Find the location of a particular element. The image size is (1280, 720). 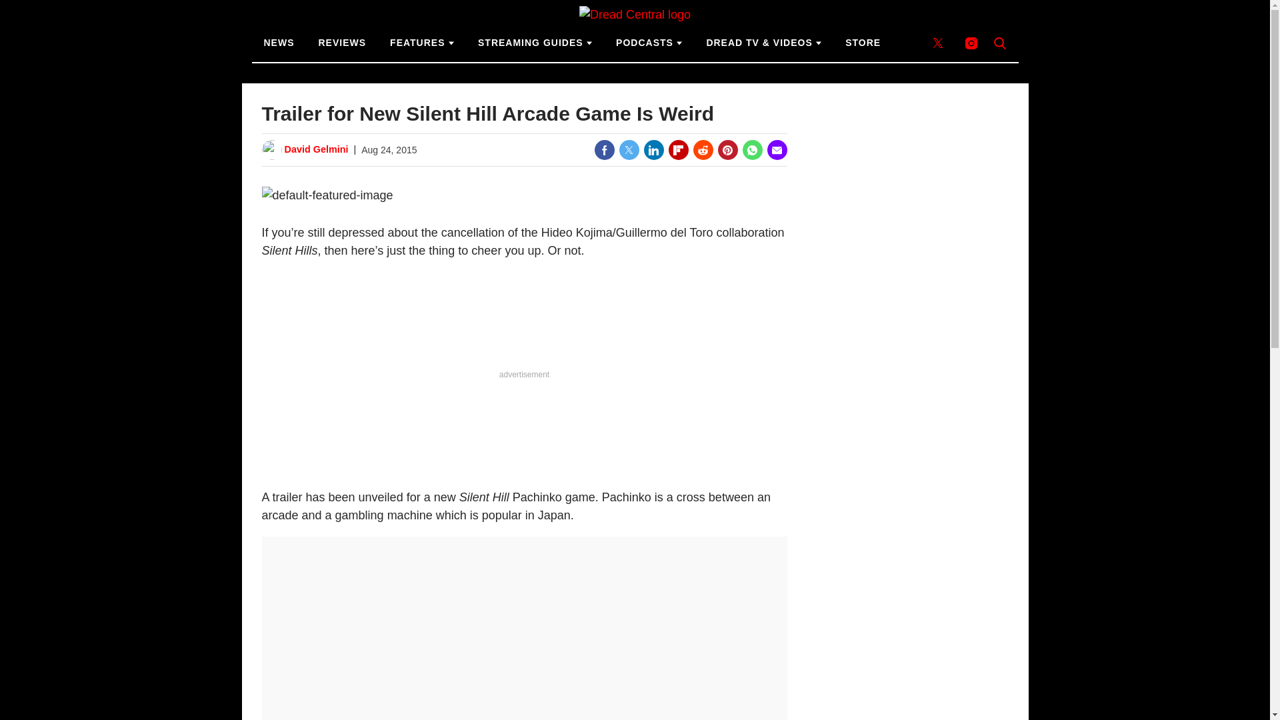

Share on Flipboard is located at coordinates (678, 149).